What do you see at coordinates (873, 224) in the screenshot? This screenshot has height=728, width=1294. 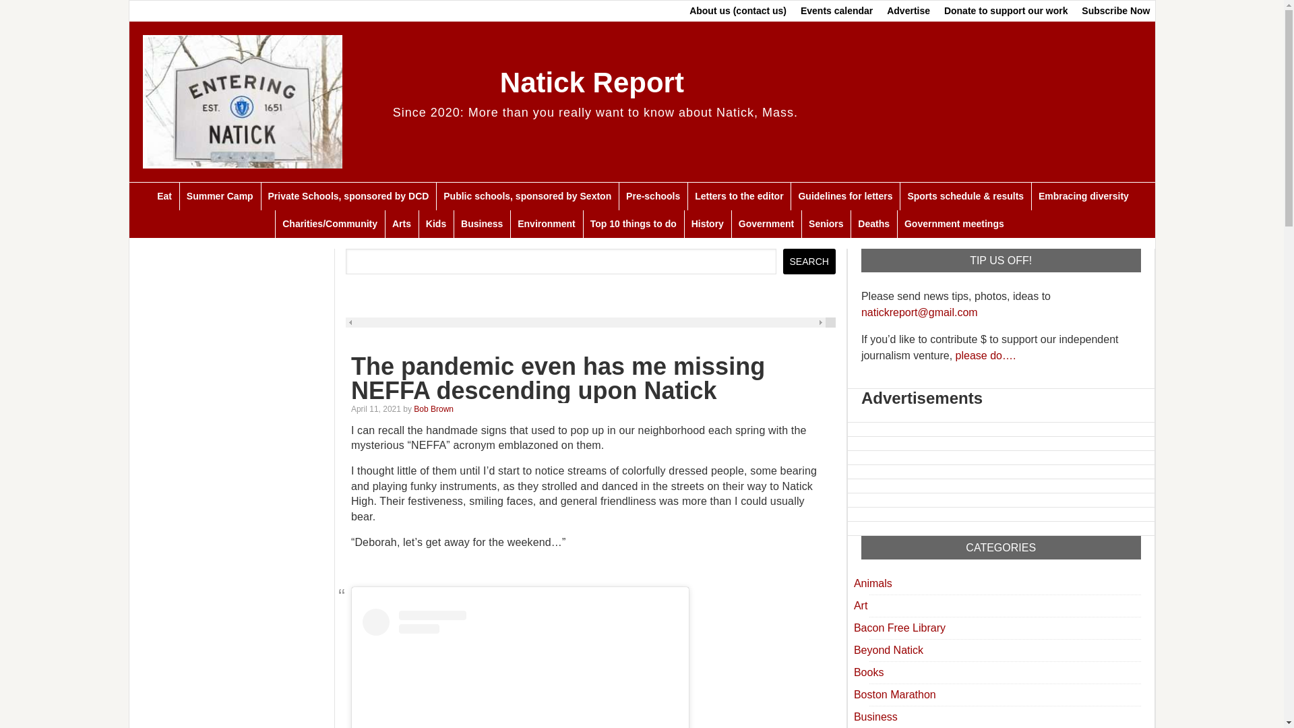 I see `Deaths` at bounding box center [873, 224].